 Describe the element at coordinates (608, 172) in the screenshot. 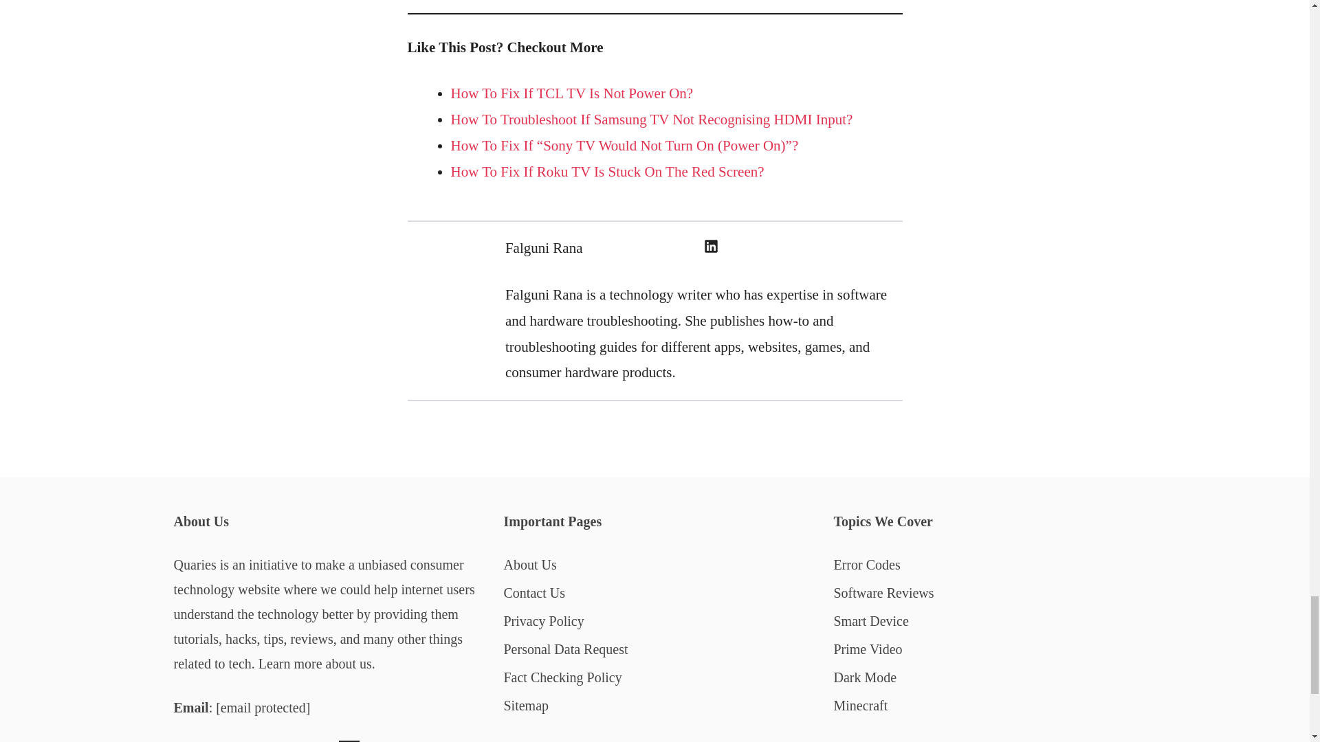

I see `How To Fix If Roku TV Is Stuck On The Red Screen?` at that location.